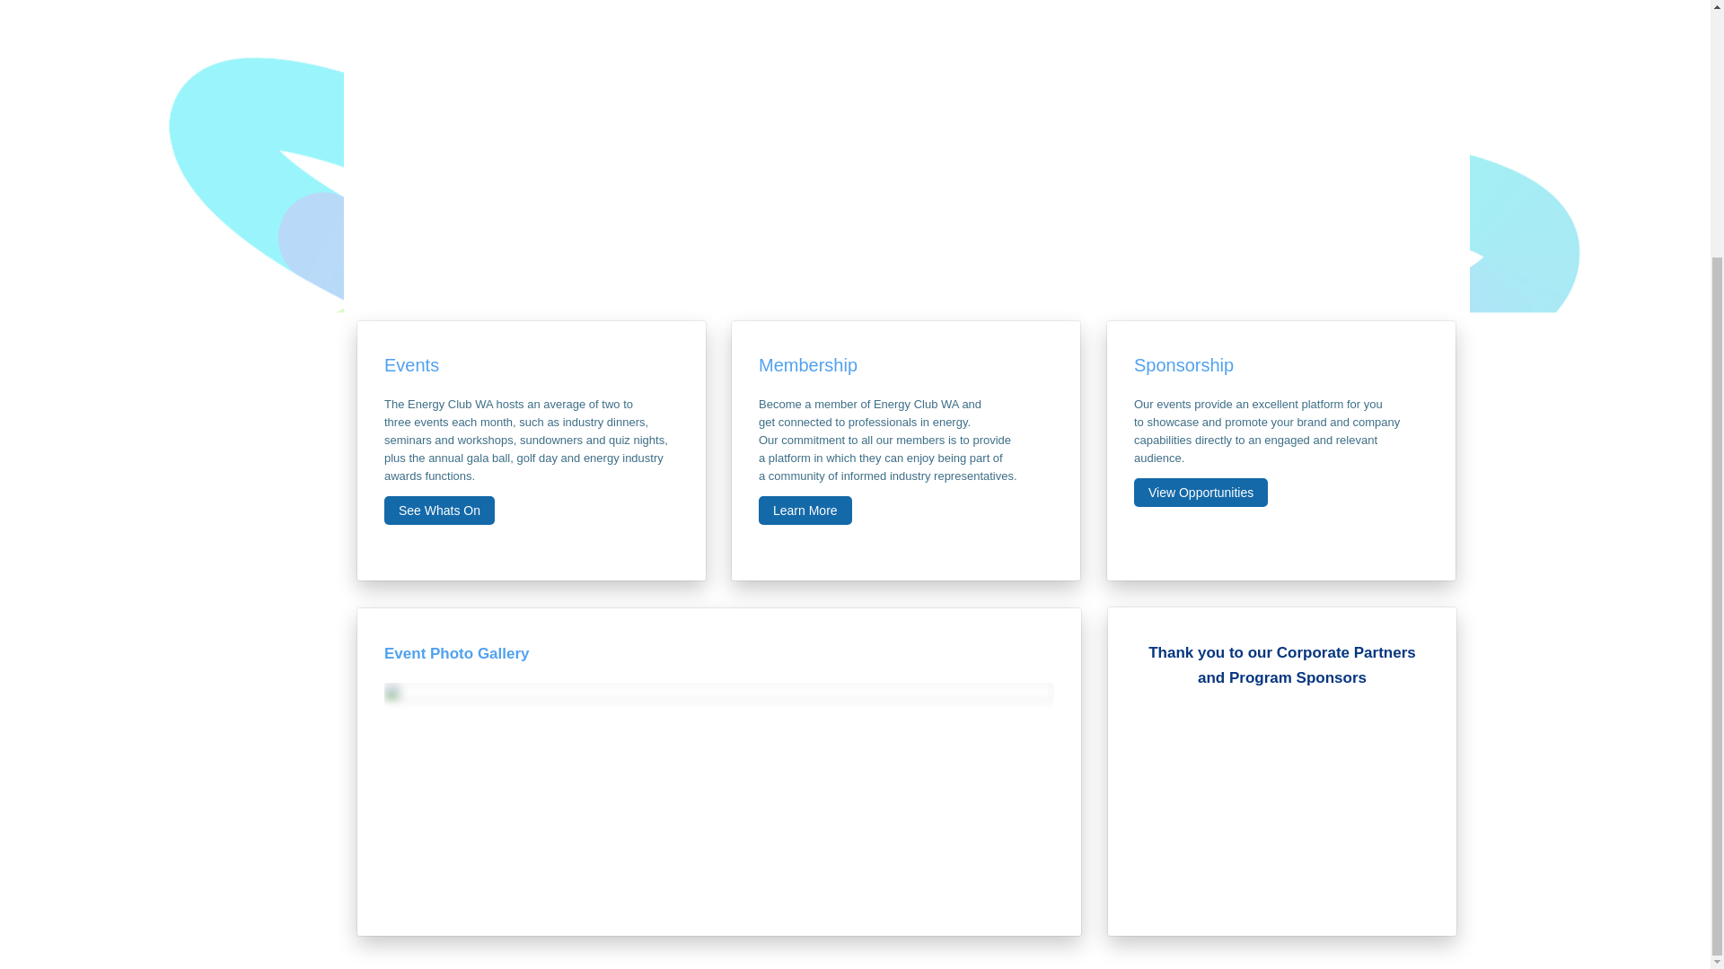 The width and height of the screenshot is (1724, 969). Describe the element at coordinates (440, 510) in the screenshot. I see `See Whats On` at that location.